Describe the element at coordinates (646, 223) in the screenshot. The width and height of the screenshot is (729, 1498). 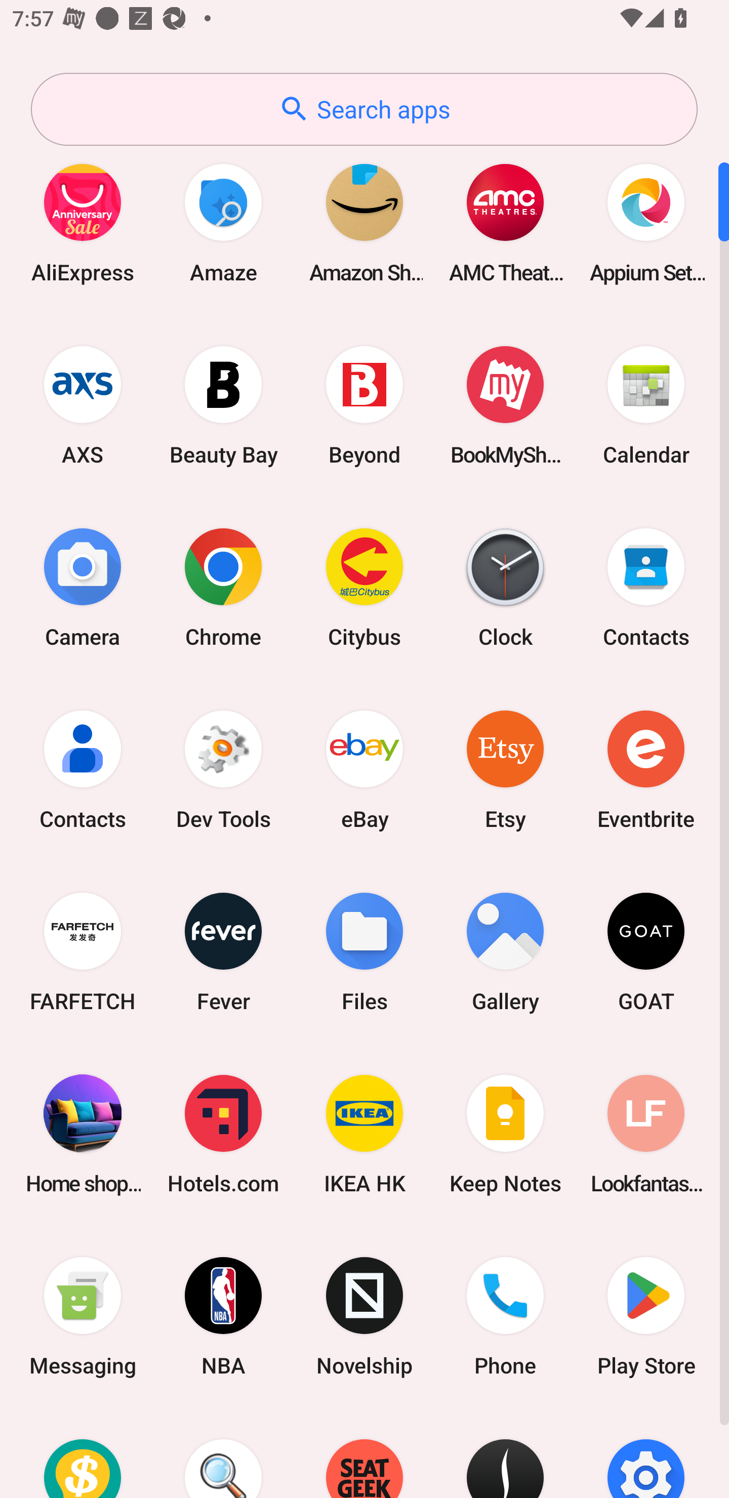
I see `Appium Settings` at that location.